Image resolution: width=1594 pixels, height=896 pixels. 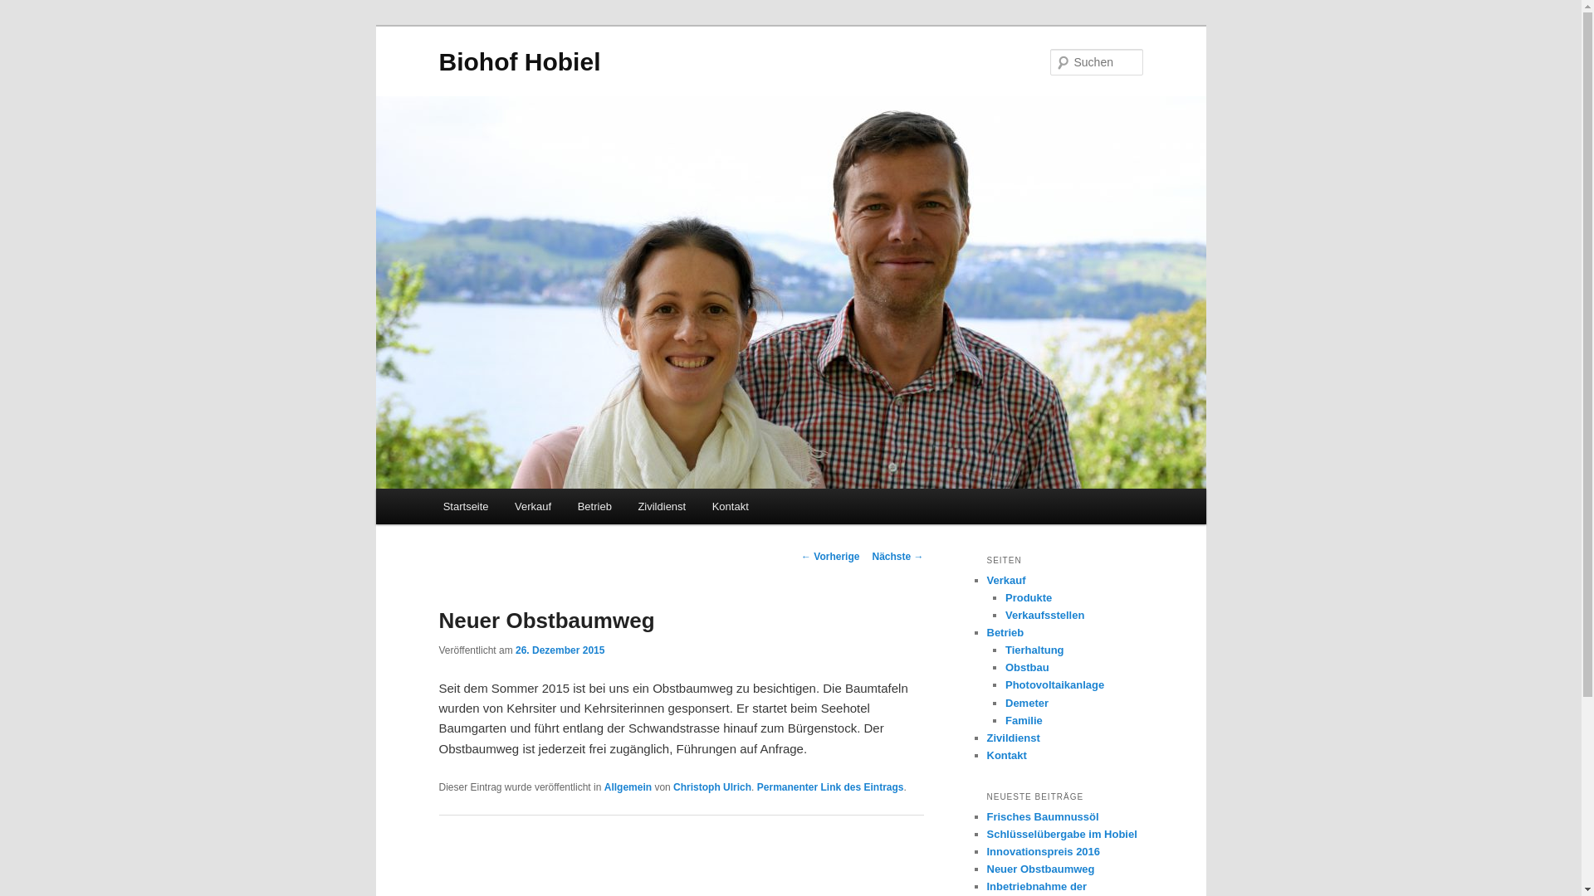 I want to click on 26. Dezember 2015, so click(x=560, y=650).